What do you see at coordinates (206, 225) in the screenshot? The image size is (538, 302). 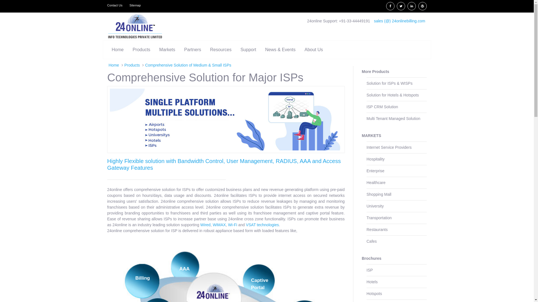 I see `Wired` at bounding box center [206, 225].